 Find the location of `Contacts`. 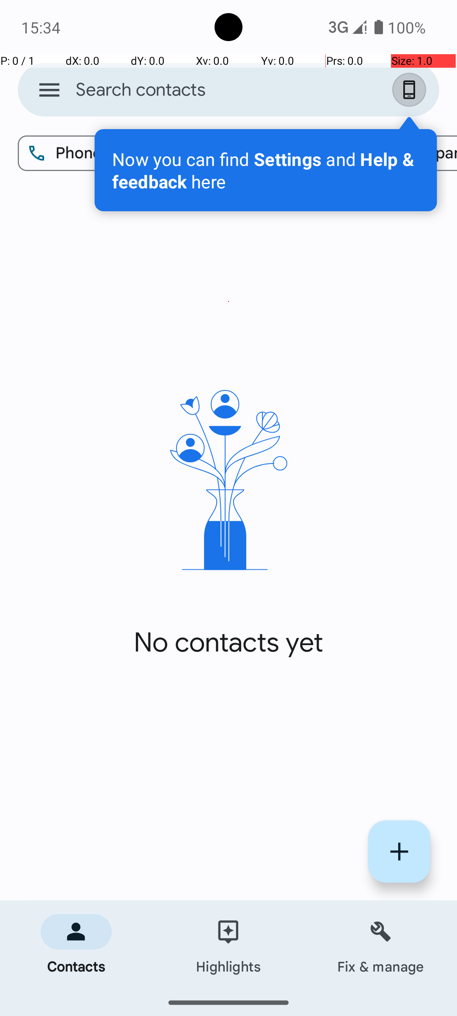

Contacts is located at coordinates (76, 945).